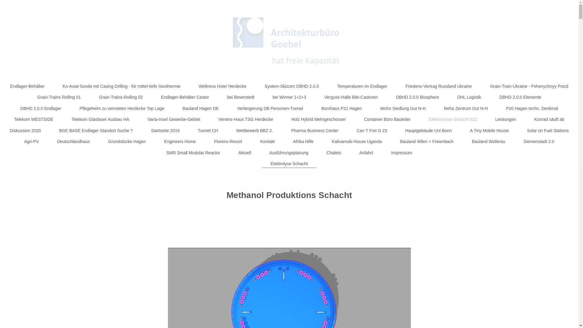  Describe the element at coordinates (303, 142) in the screenshot. I see `Afrika Hilfe` at that location.